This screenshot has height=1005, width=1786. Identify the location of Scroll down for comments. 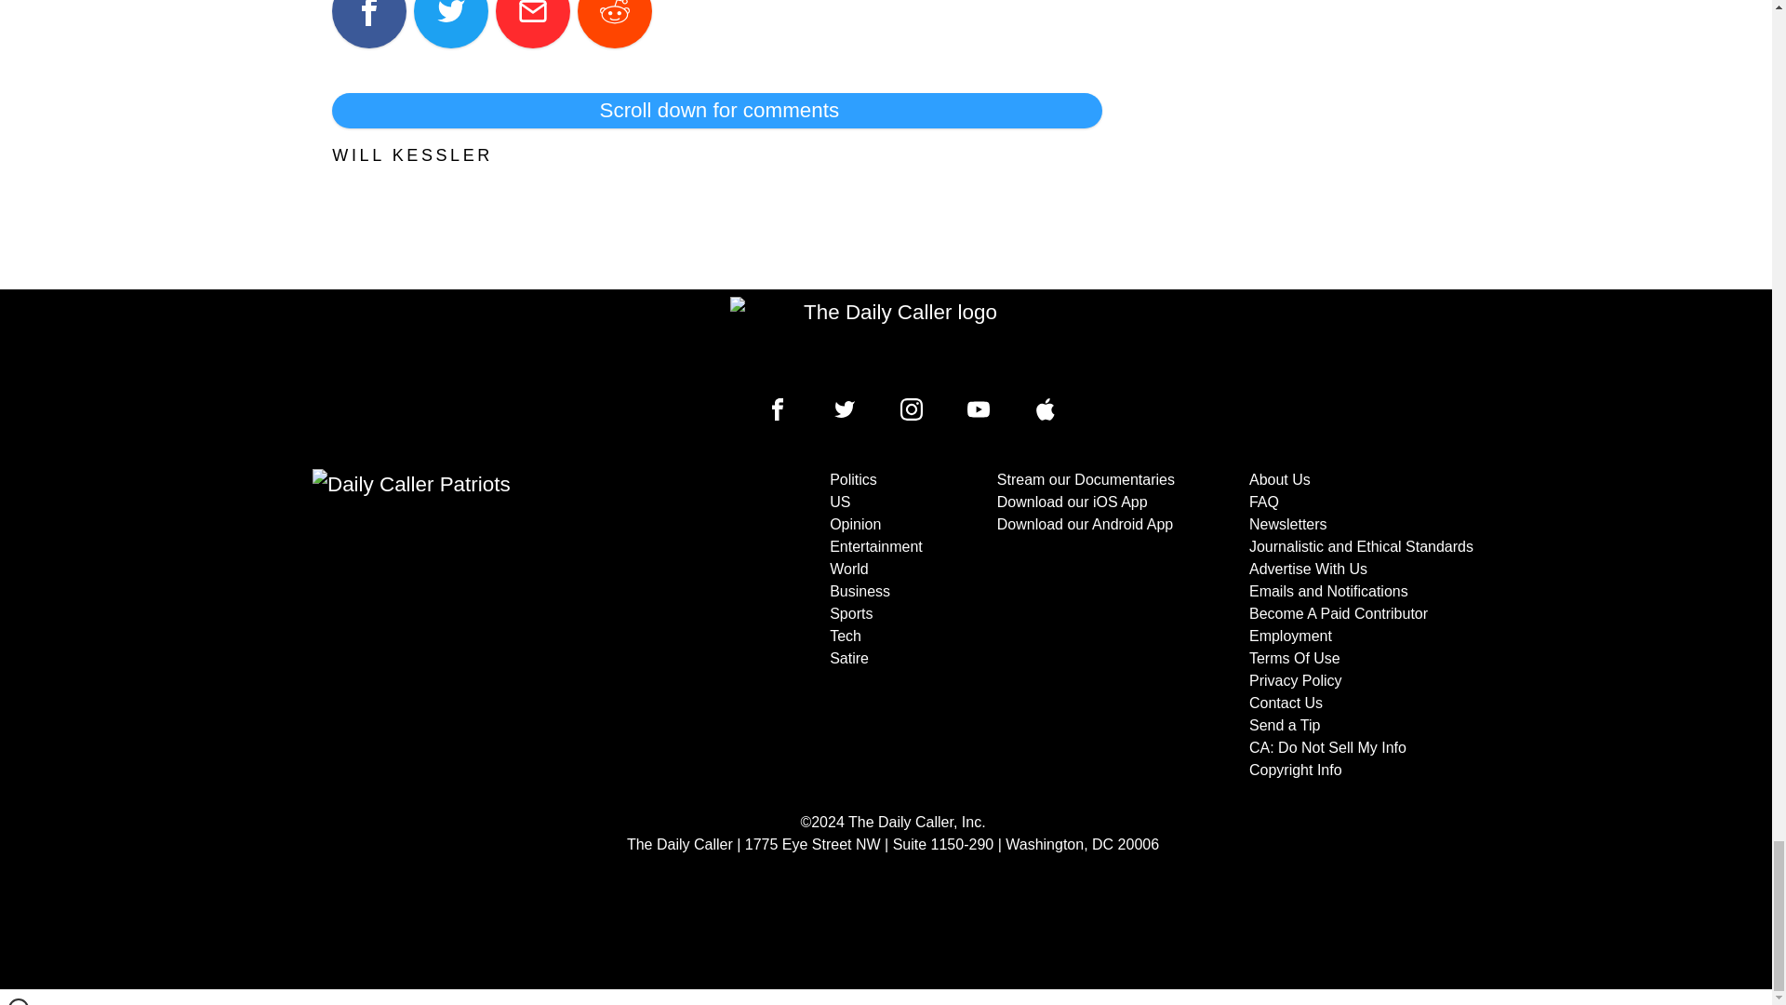
(716, 111).